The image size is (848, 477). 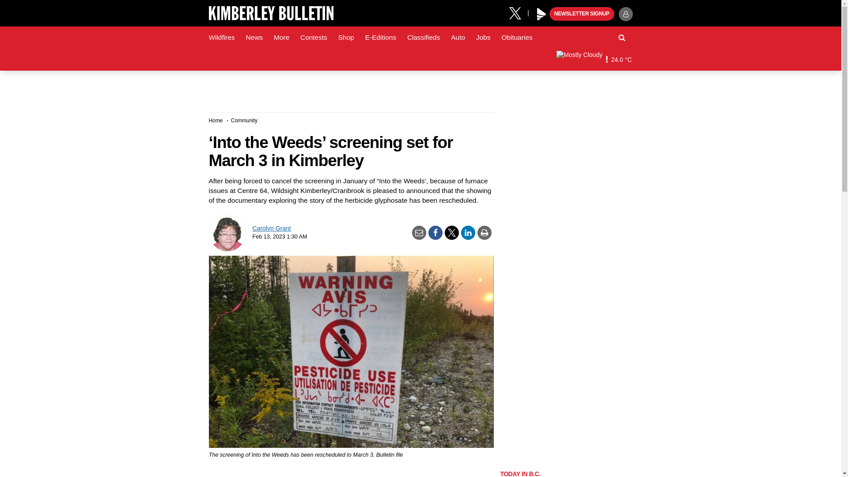 What do you see at coordinates (254, 38) in the screenshot?
I see `News` at bounding box center [254, 38].